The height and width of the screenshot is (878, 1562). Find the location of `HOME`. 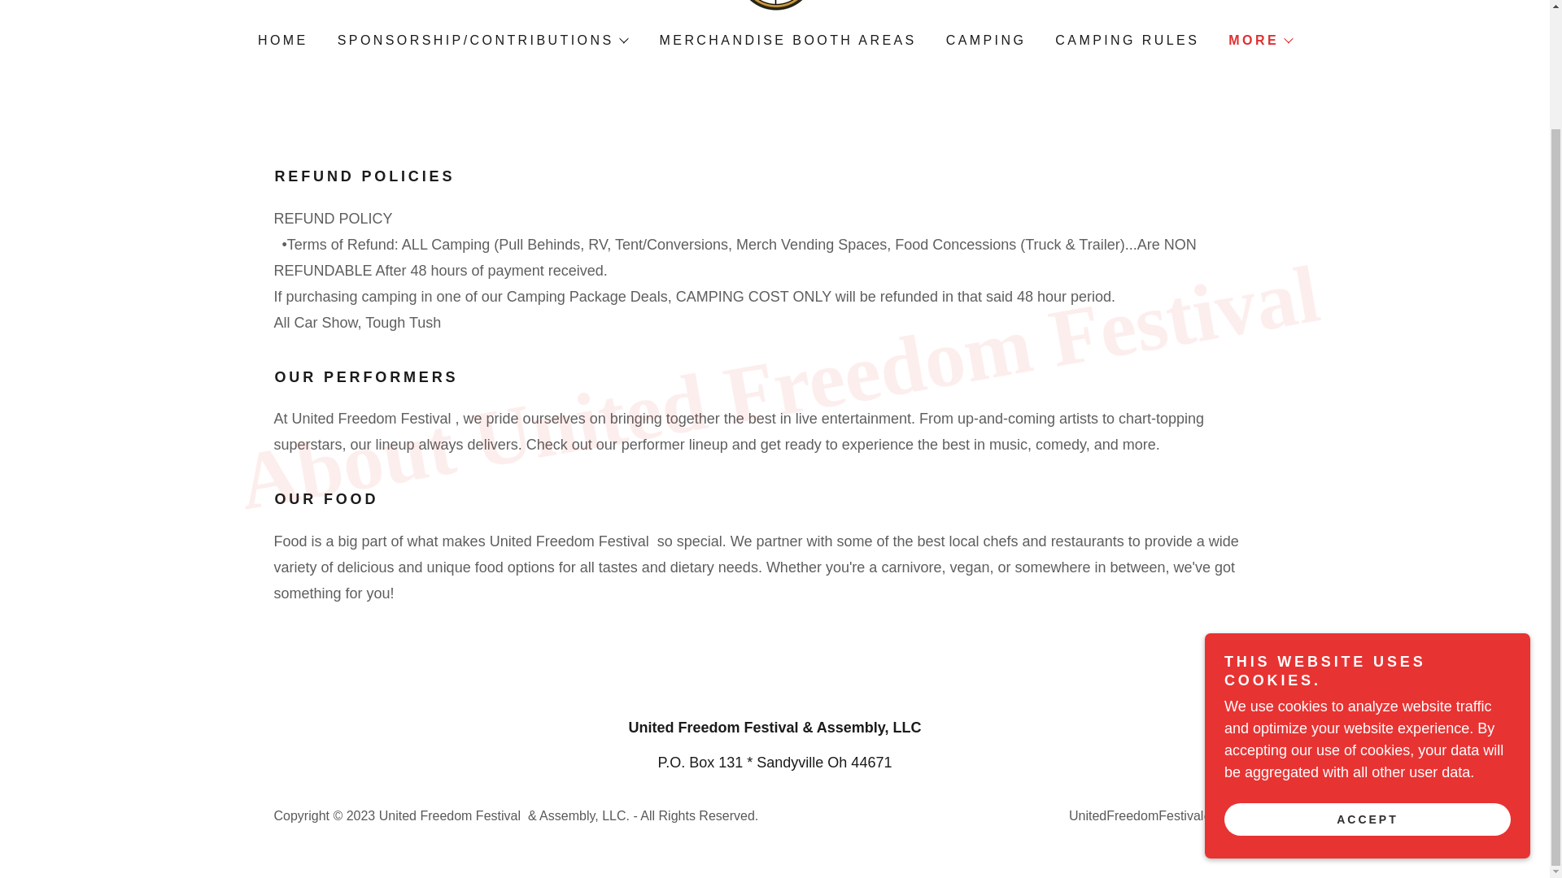

HOME is located at coordinates (281, 41).